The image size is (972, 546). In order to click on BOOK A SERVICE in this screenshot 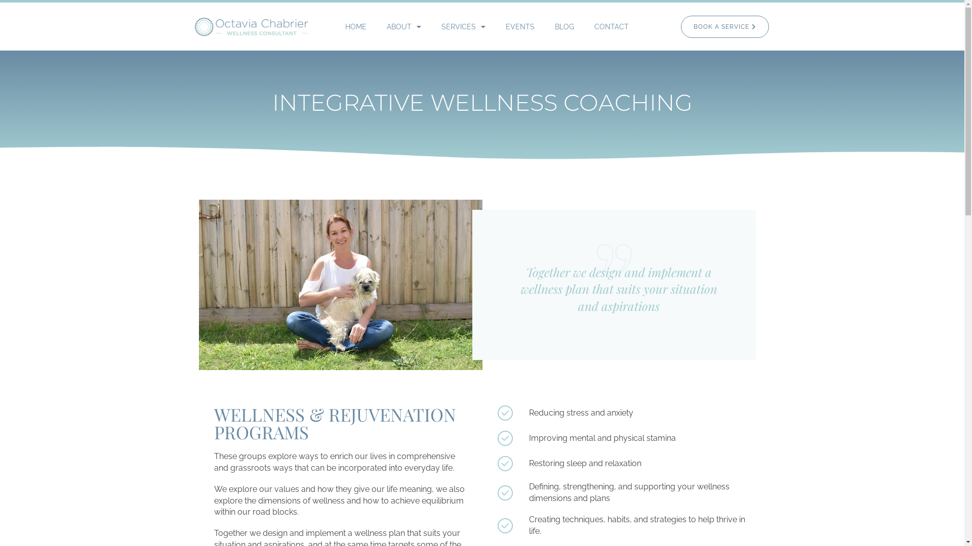, I will do `click(725, 27)`.